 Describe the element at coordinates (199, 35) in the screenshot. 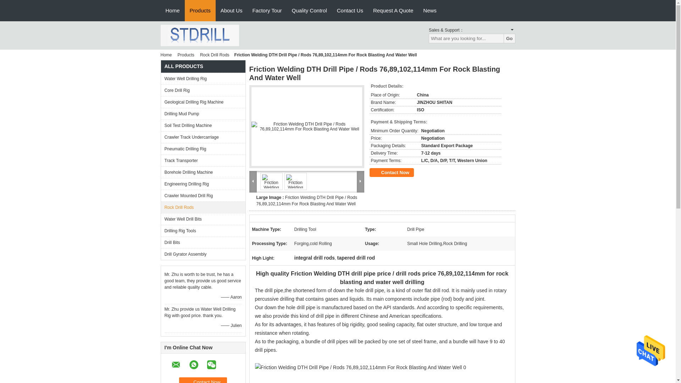

I see `Jinzhou City Shitan Machinery Equipment CO. LTD.` at that location.